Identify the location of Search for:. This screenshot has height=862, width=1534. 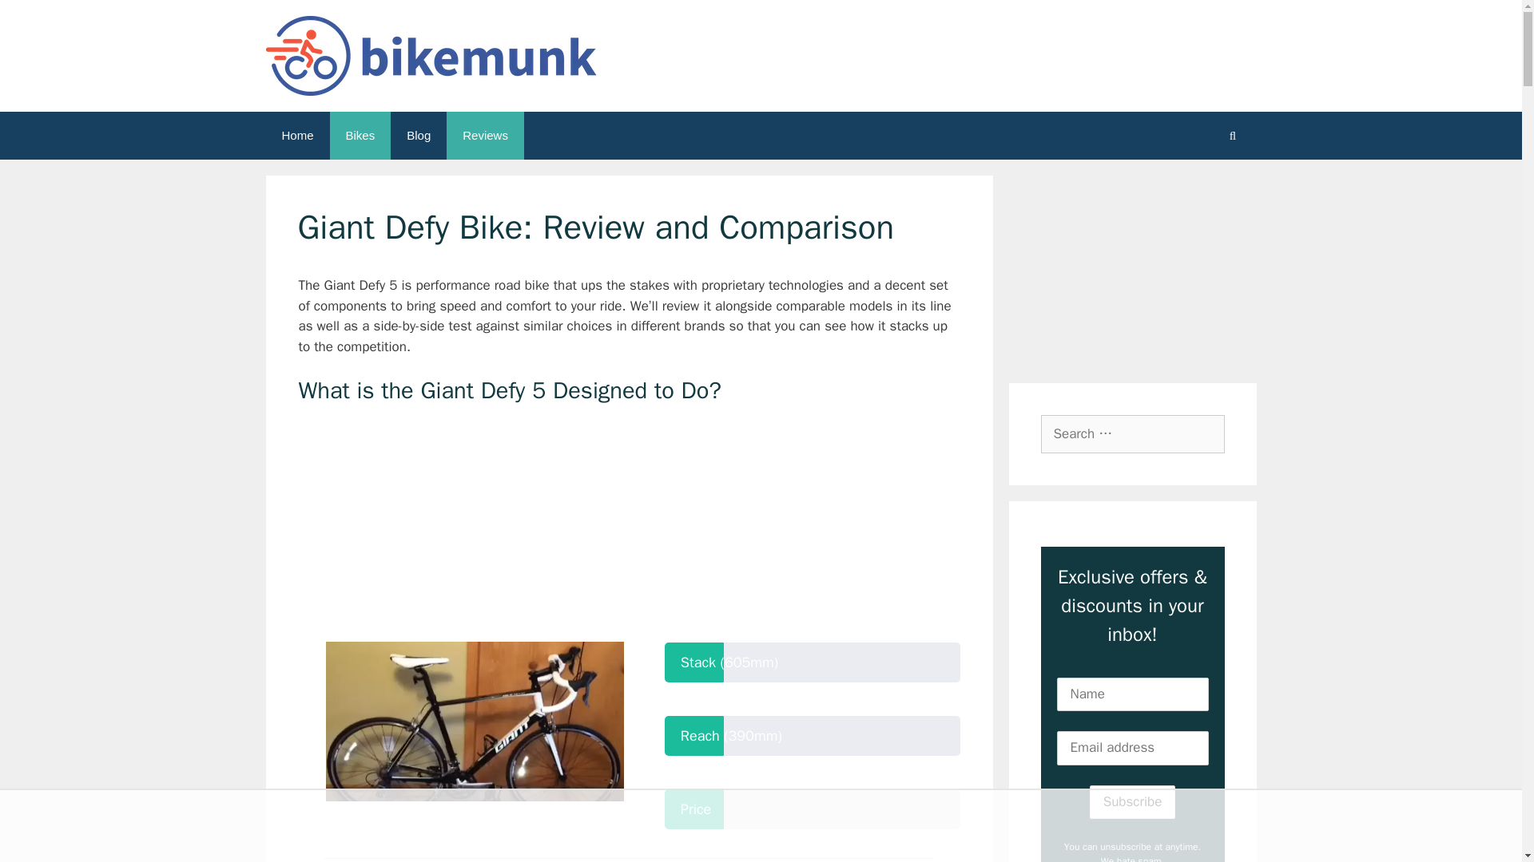
(1131, 434).